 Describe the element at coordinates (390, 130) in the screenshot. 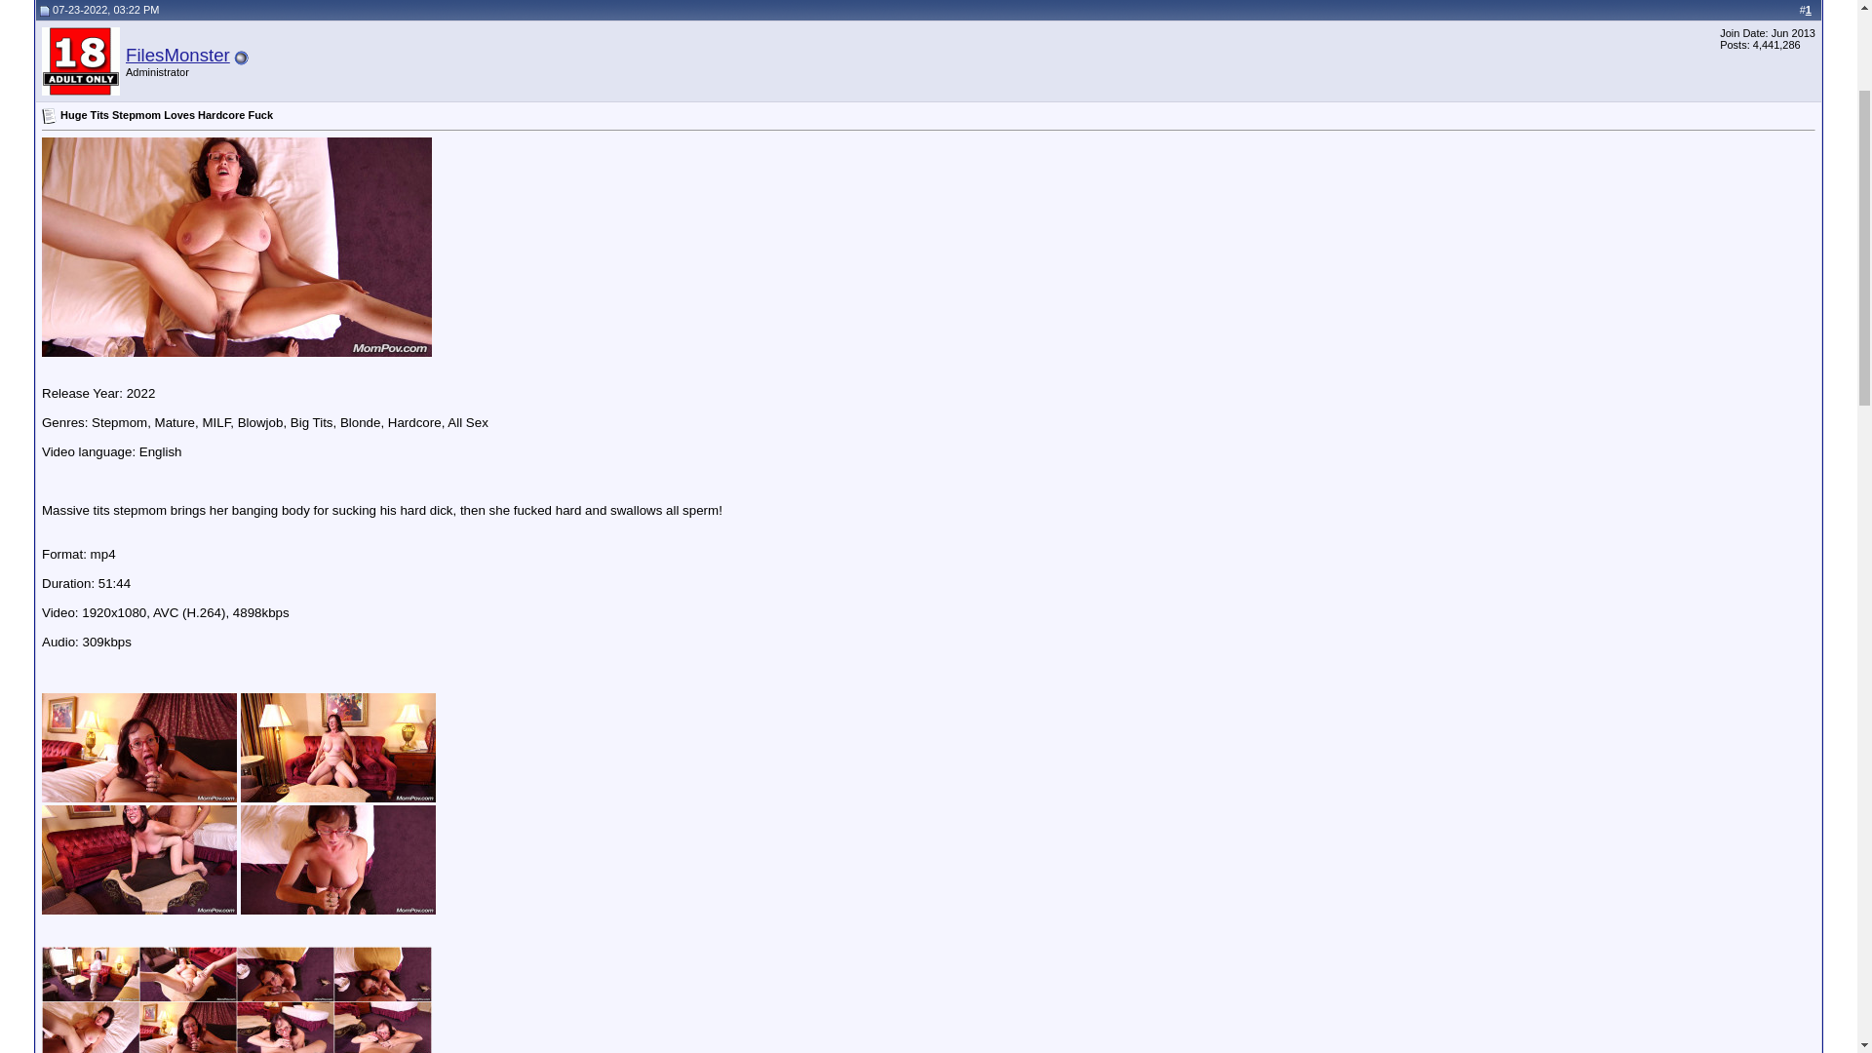

I see `FAQ` at that location.